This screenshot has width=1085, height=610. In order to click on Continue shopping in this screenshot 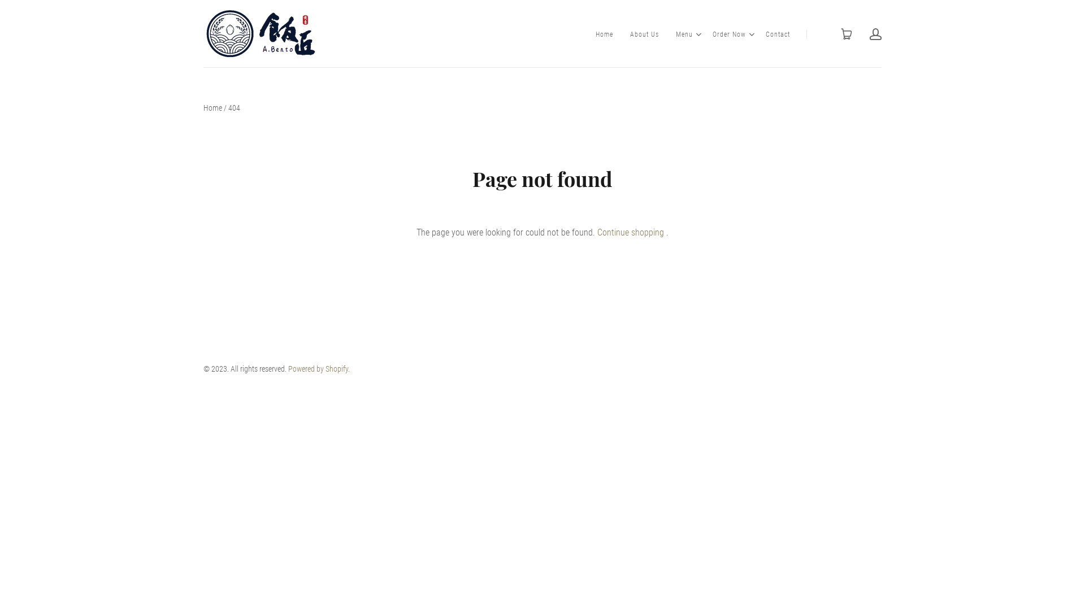, I will do `click(631, 233)`.